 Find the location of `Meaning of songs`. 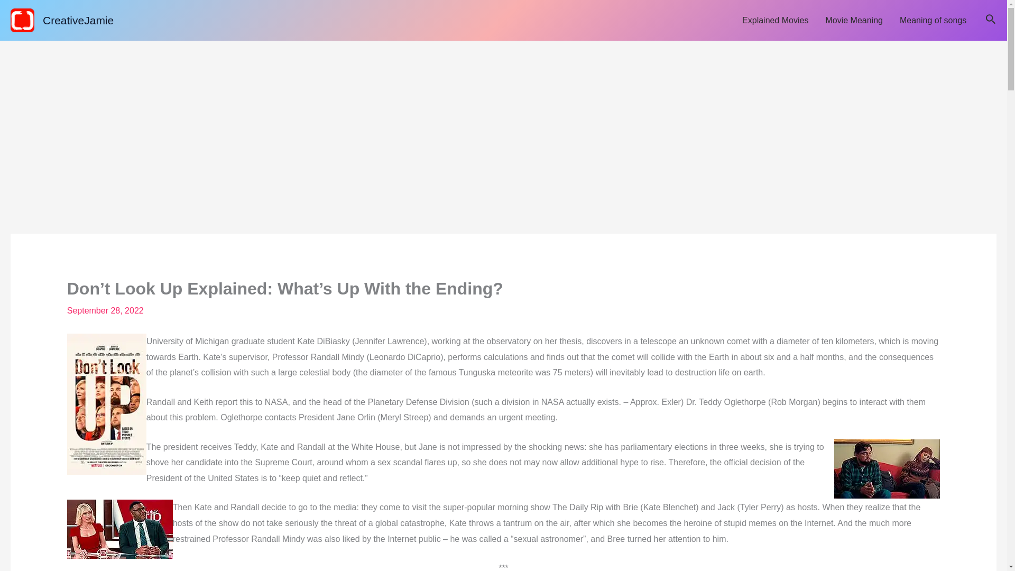

Meaning of songs is located at coordinates (933, 20).